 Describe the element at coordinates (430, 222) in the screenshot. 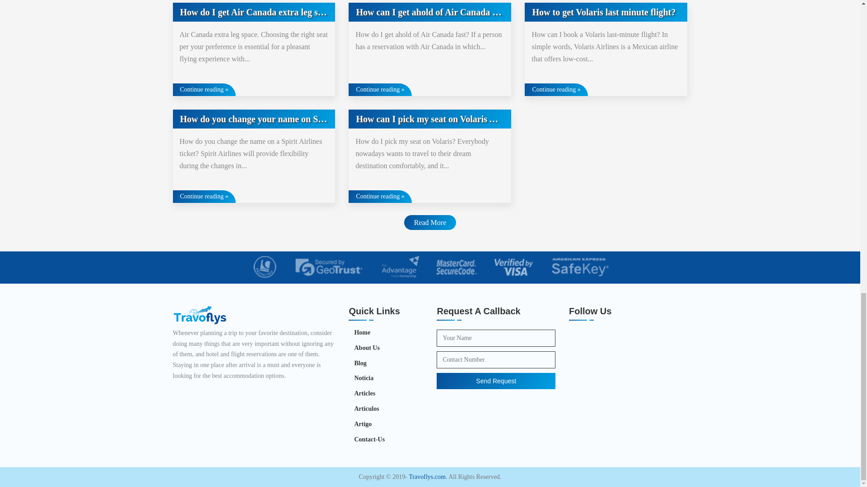

I see `Read More` at that location.